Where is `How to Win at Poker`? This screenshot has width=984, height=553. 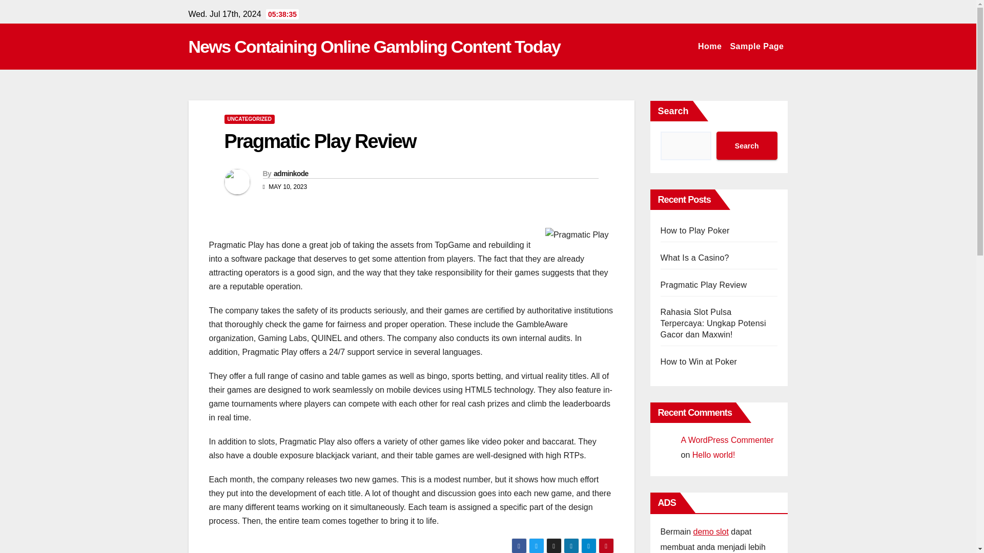 How to Win at Poker is located at coordinates (699, 361).